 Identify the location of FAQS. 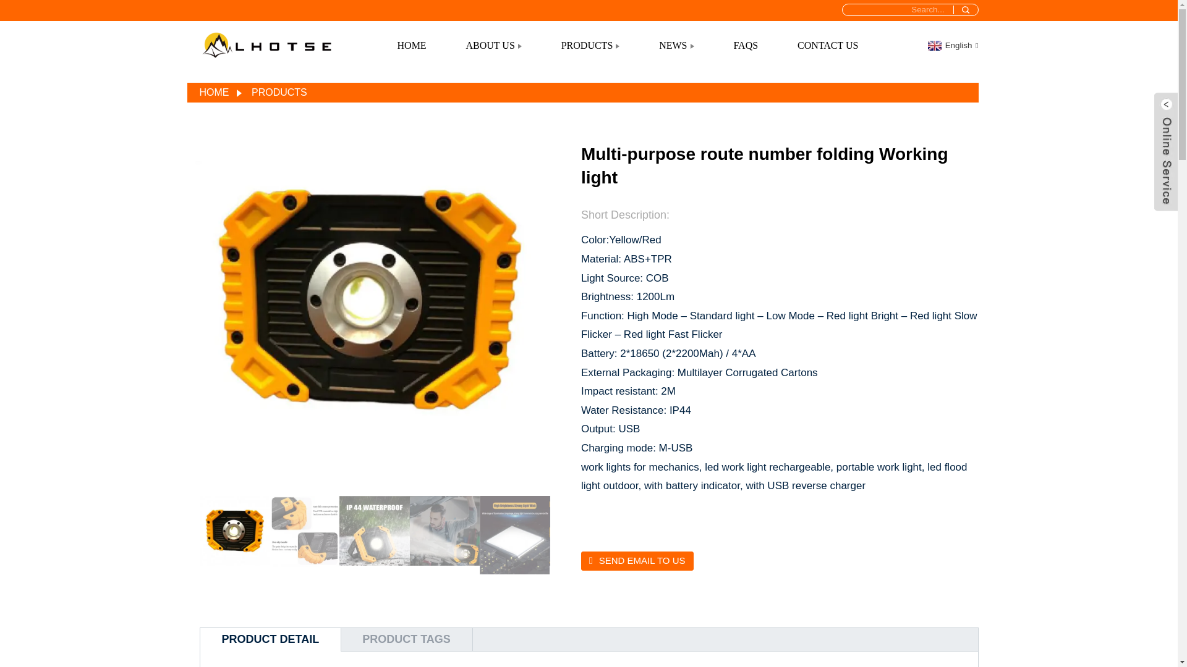
(746, 46).